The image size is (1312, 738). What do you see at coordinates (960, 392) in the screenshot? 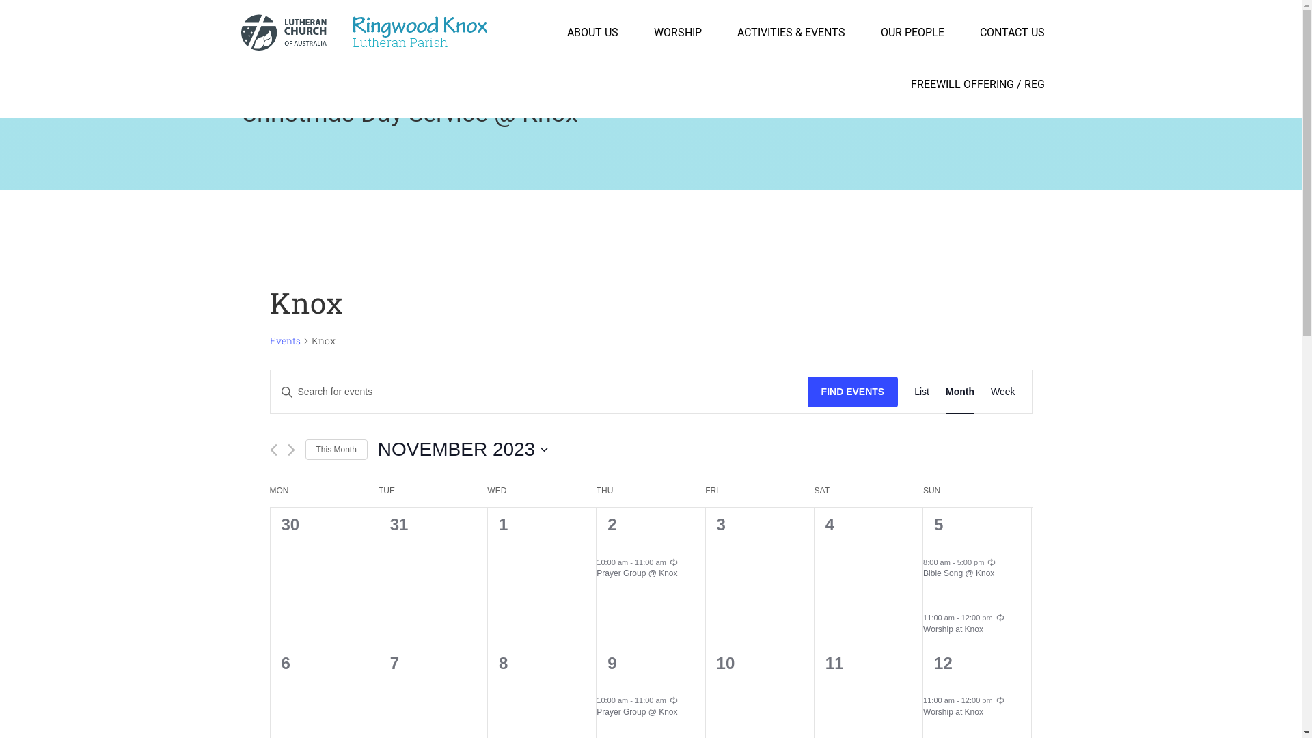
I see `Month` at bounding box center [960, 392].